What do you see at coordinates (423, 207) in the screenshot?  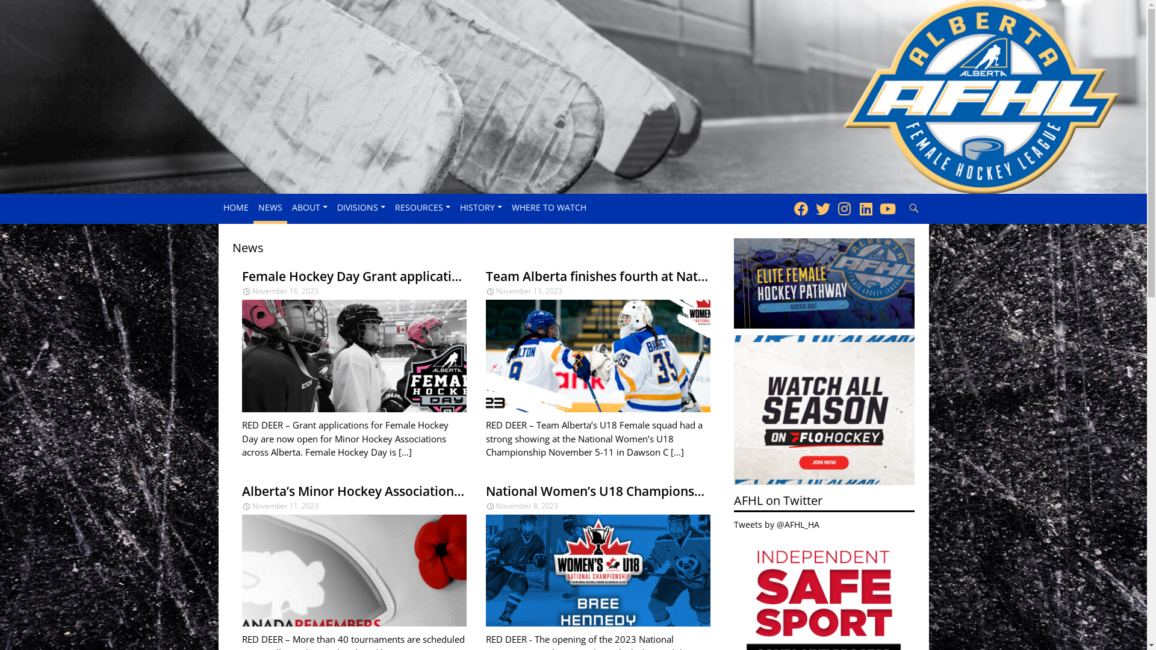 I see `RESOURCES` at bounding box center [423, 207].